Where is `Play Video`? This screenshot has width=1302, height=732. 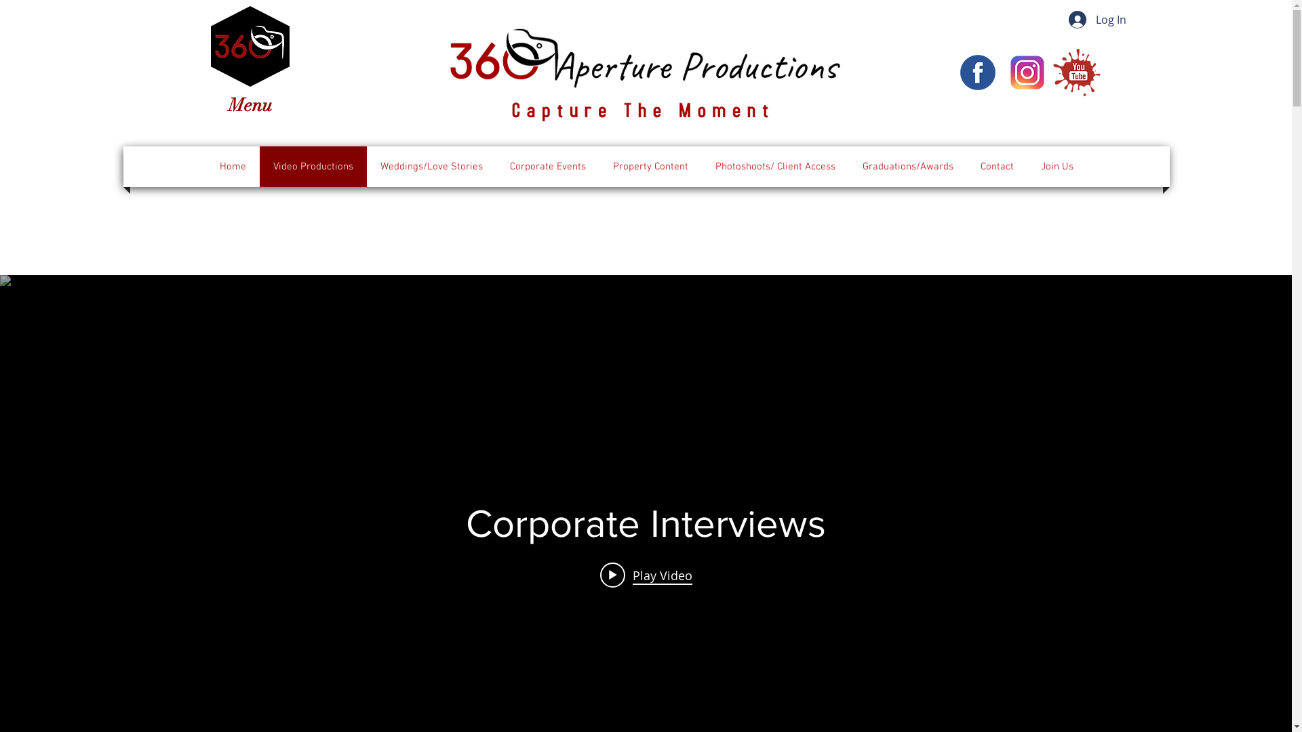
Play Video is located at coordinates (646, 575).